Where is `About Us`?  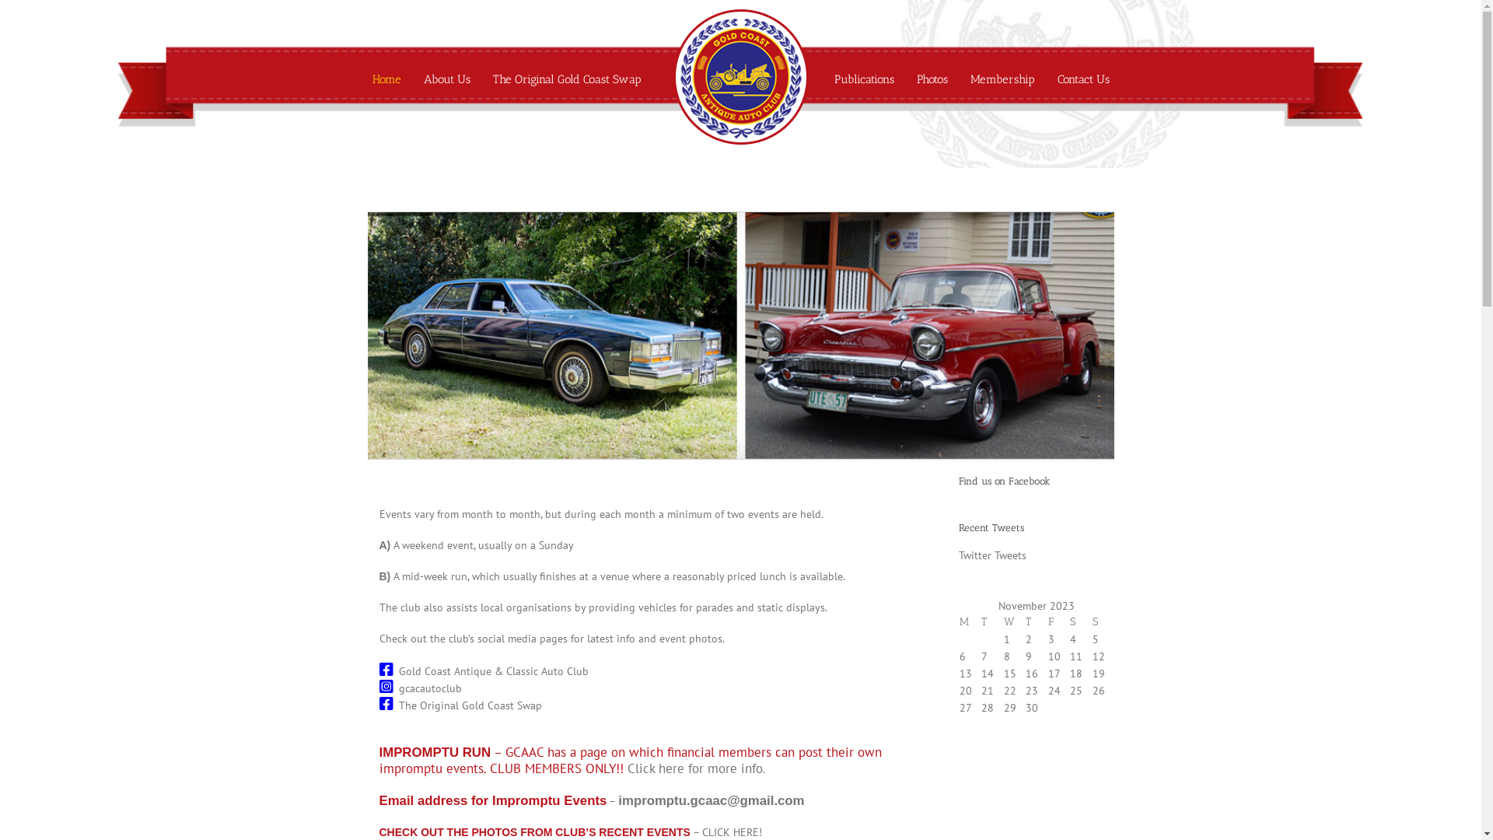 About Us is located at coordinates (446, 79).